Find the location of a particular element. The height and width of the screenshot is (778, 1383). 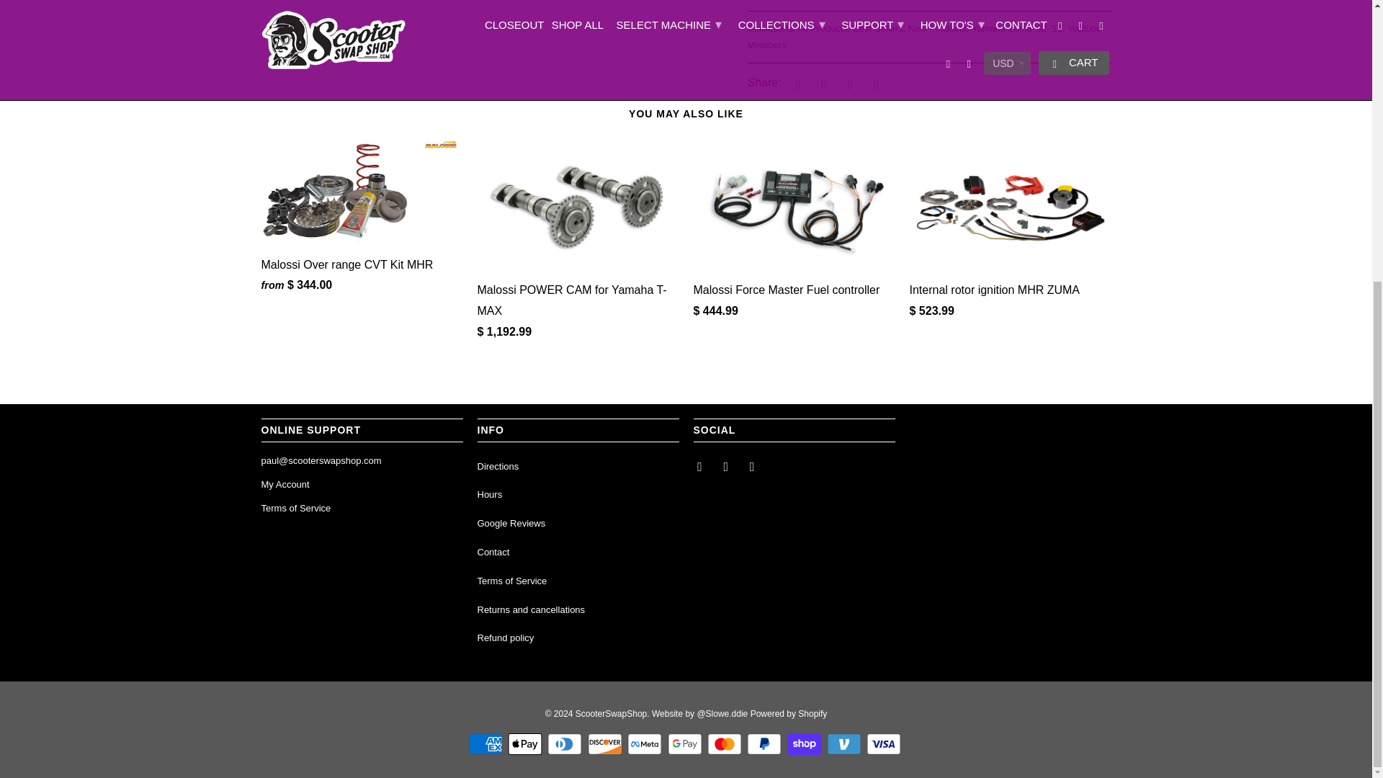

Venmo is located at coordinates (846, 743).